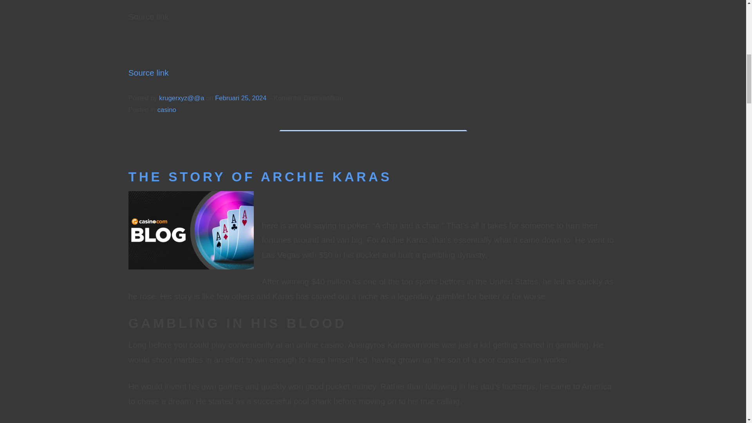 This screenshot has height=423, width=752. What do you see at coordinates (166, 110) in the screenshot?
I see `casino` at bounding box center [166, 110].